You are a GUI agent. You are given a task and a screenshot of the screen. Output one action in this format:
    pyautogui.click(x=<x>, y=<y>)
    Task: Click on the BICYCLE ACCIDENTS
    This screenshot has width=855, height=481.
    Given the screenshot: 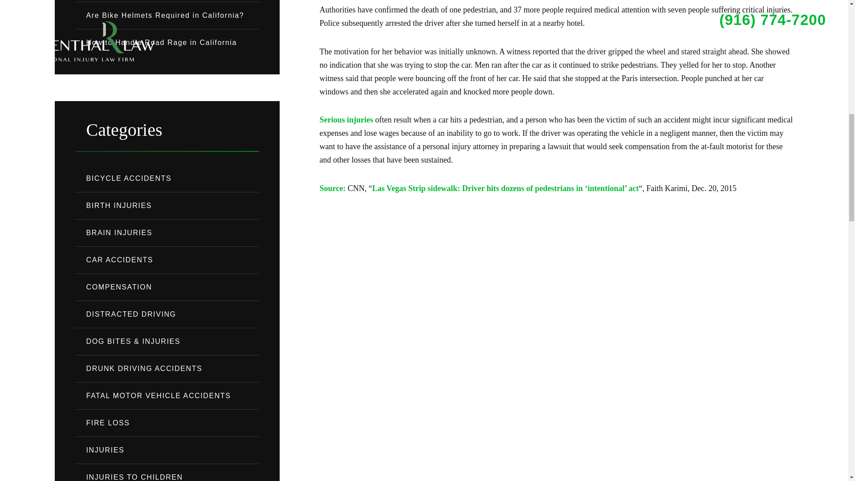 What is the action you would take?
    pyautogui.click(x=167, y=178)
    